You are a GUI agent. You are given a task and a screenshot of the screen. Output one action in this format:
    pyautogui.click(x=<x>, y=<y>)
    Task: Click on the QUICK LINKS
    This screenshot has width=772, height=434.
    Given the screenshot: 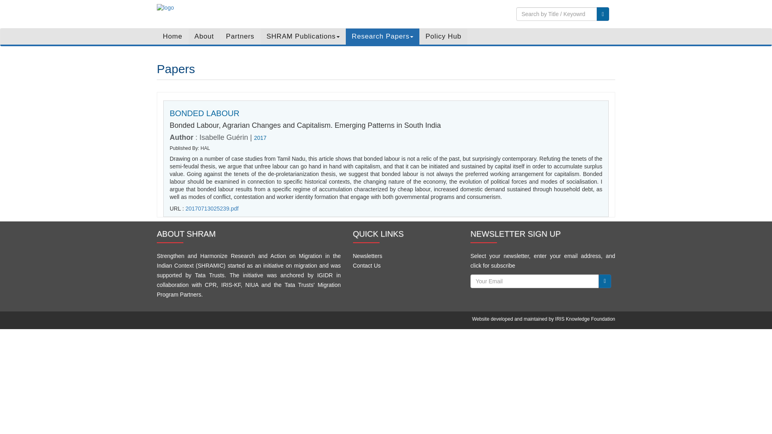 What is the action you would take?
    pyautogui.click(x=405, y=234)
    